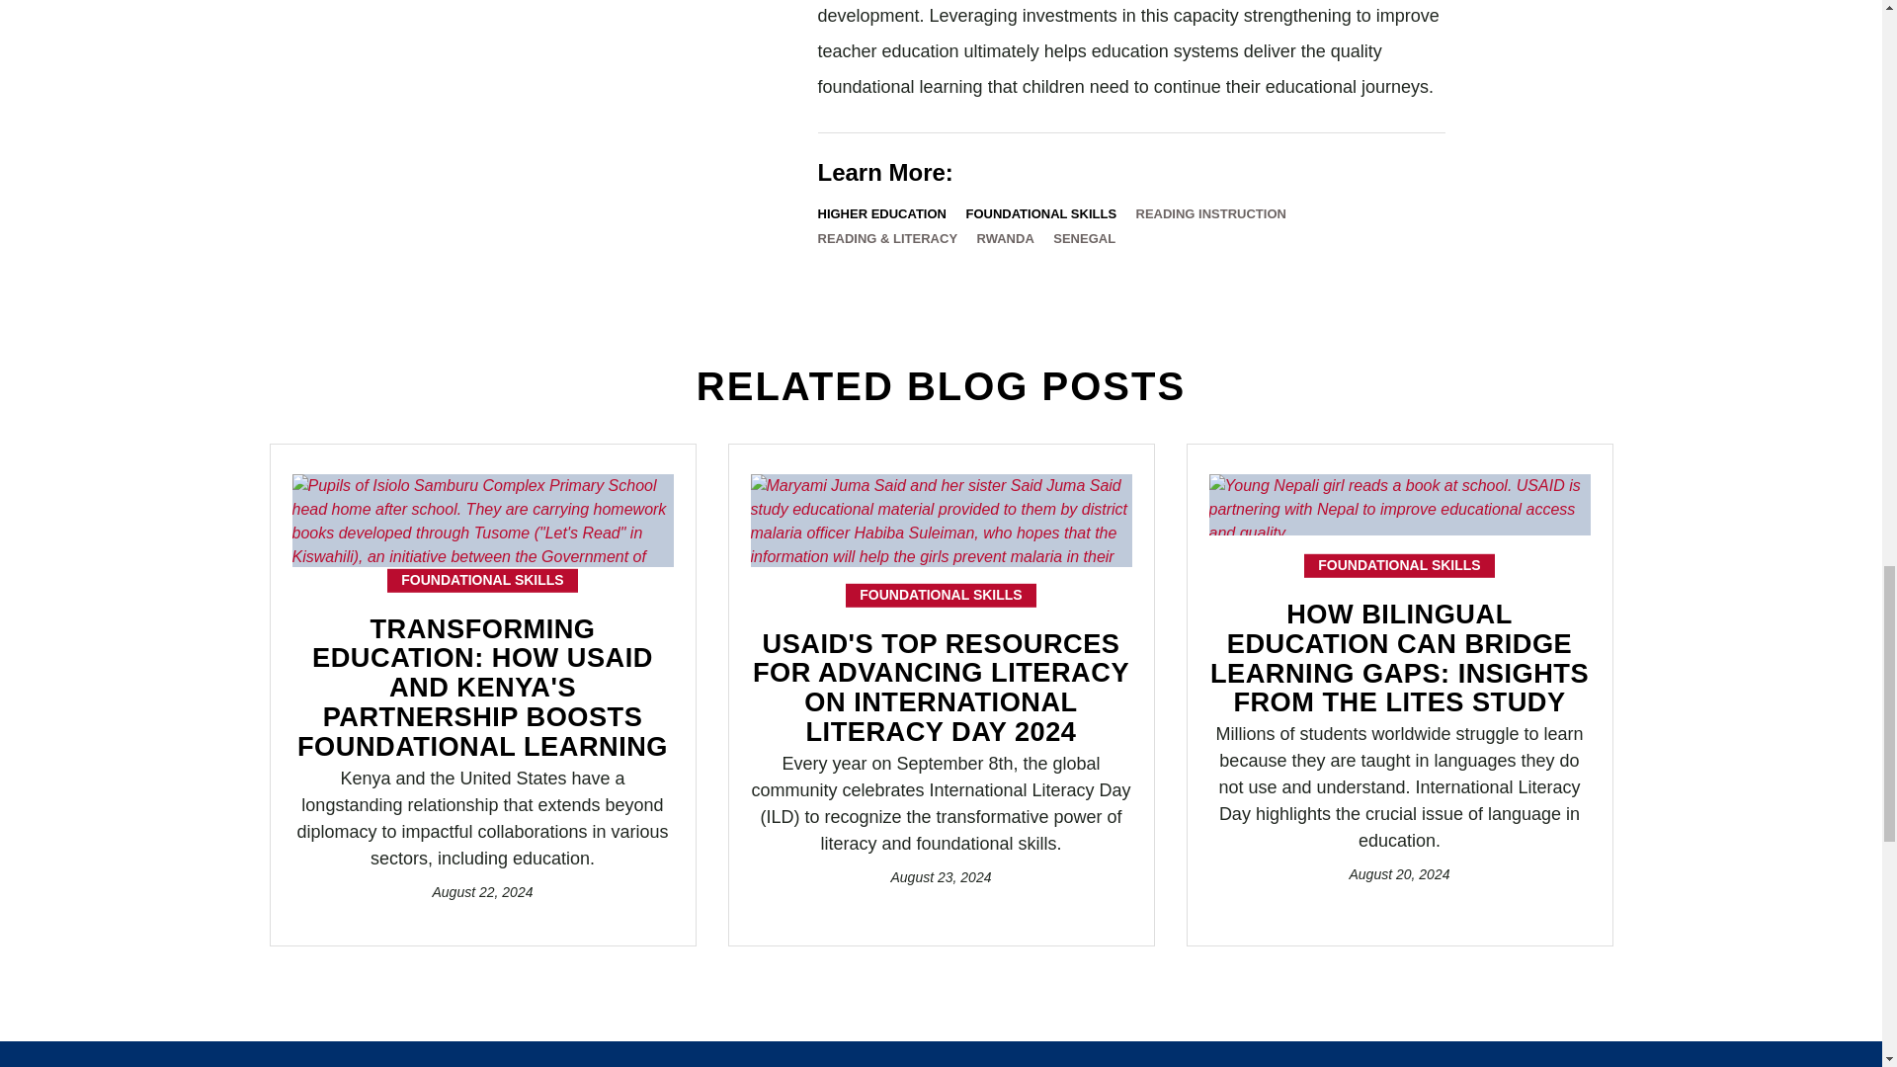 Image resolution: width=1897 pixels, height=1067 pixels. I want to click on Reading Instruction, so click(1211, 215).